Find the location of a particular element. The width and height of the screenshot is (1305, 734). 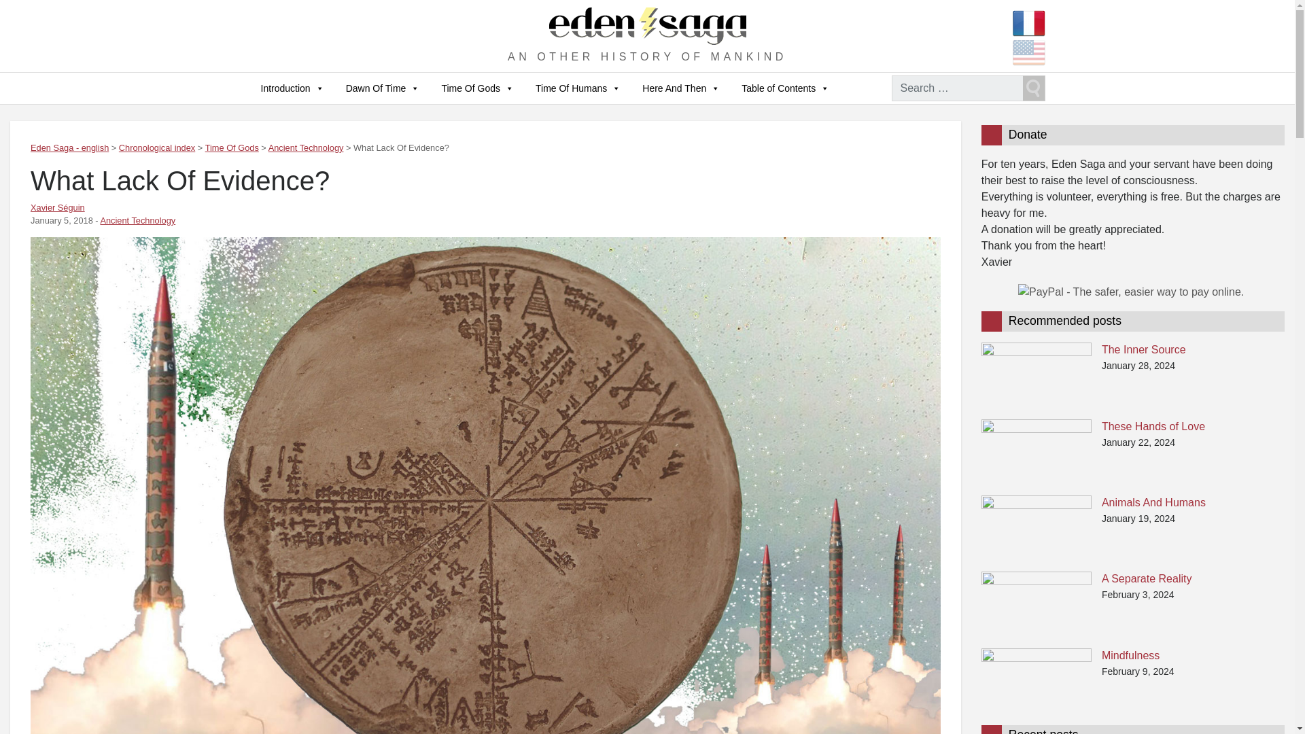

Go to the Ancient Technology Category archives. is located at coordinates (306, 147).